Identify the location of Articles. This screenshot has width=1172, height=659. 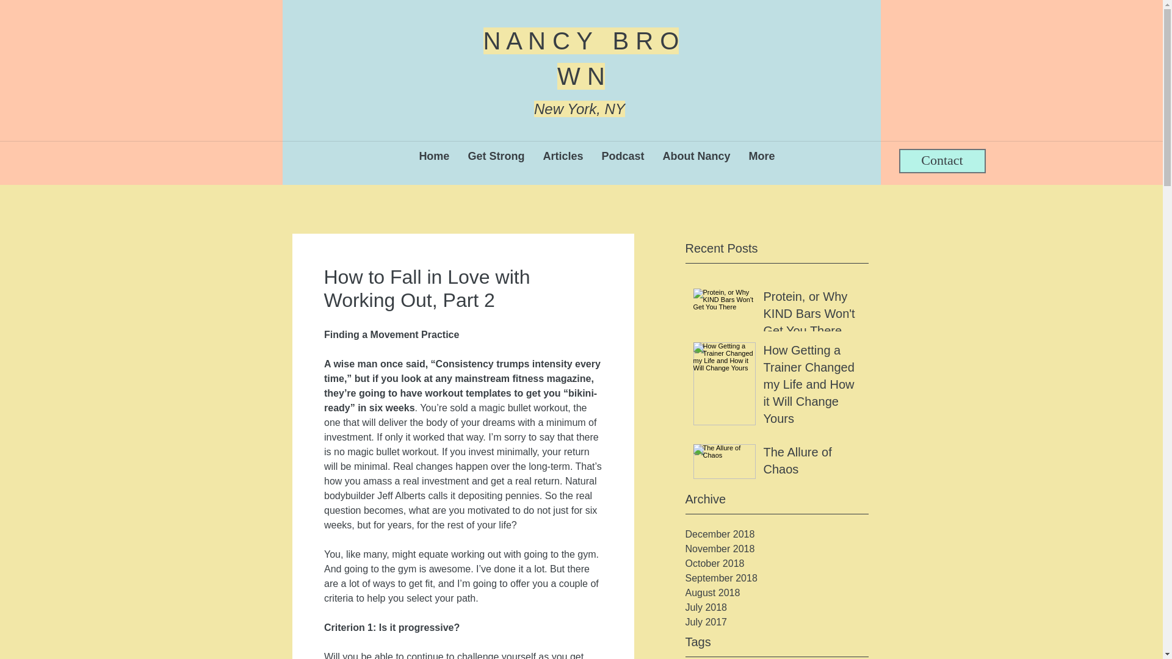
(562, 158).